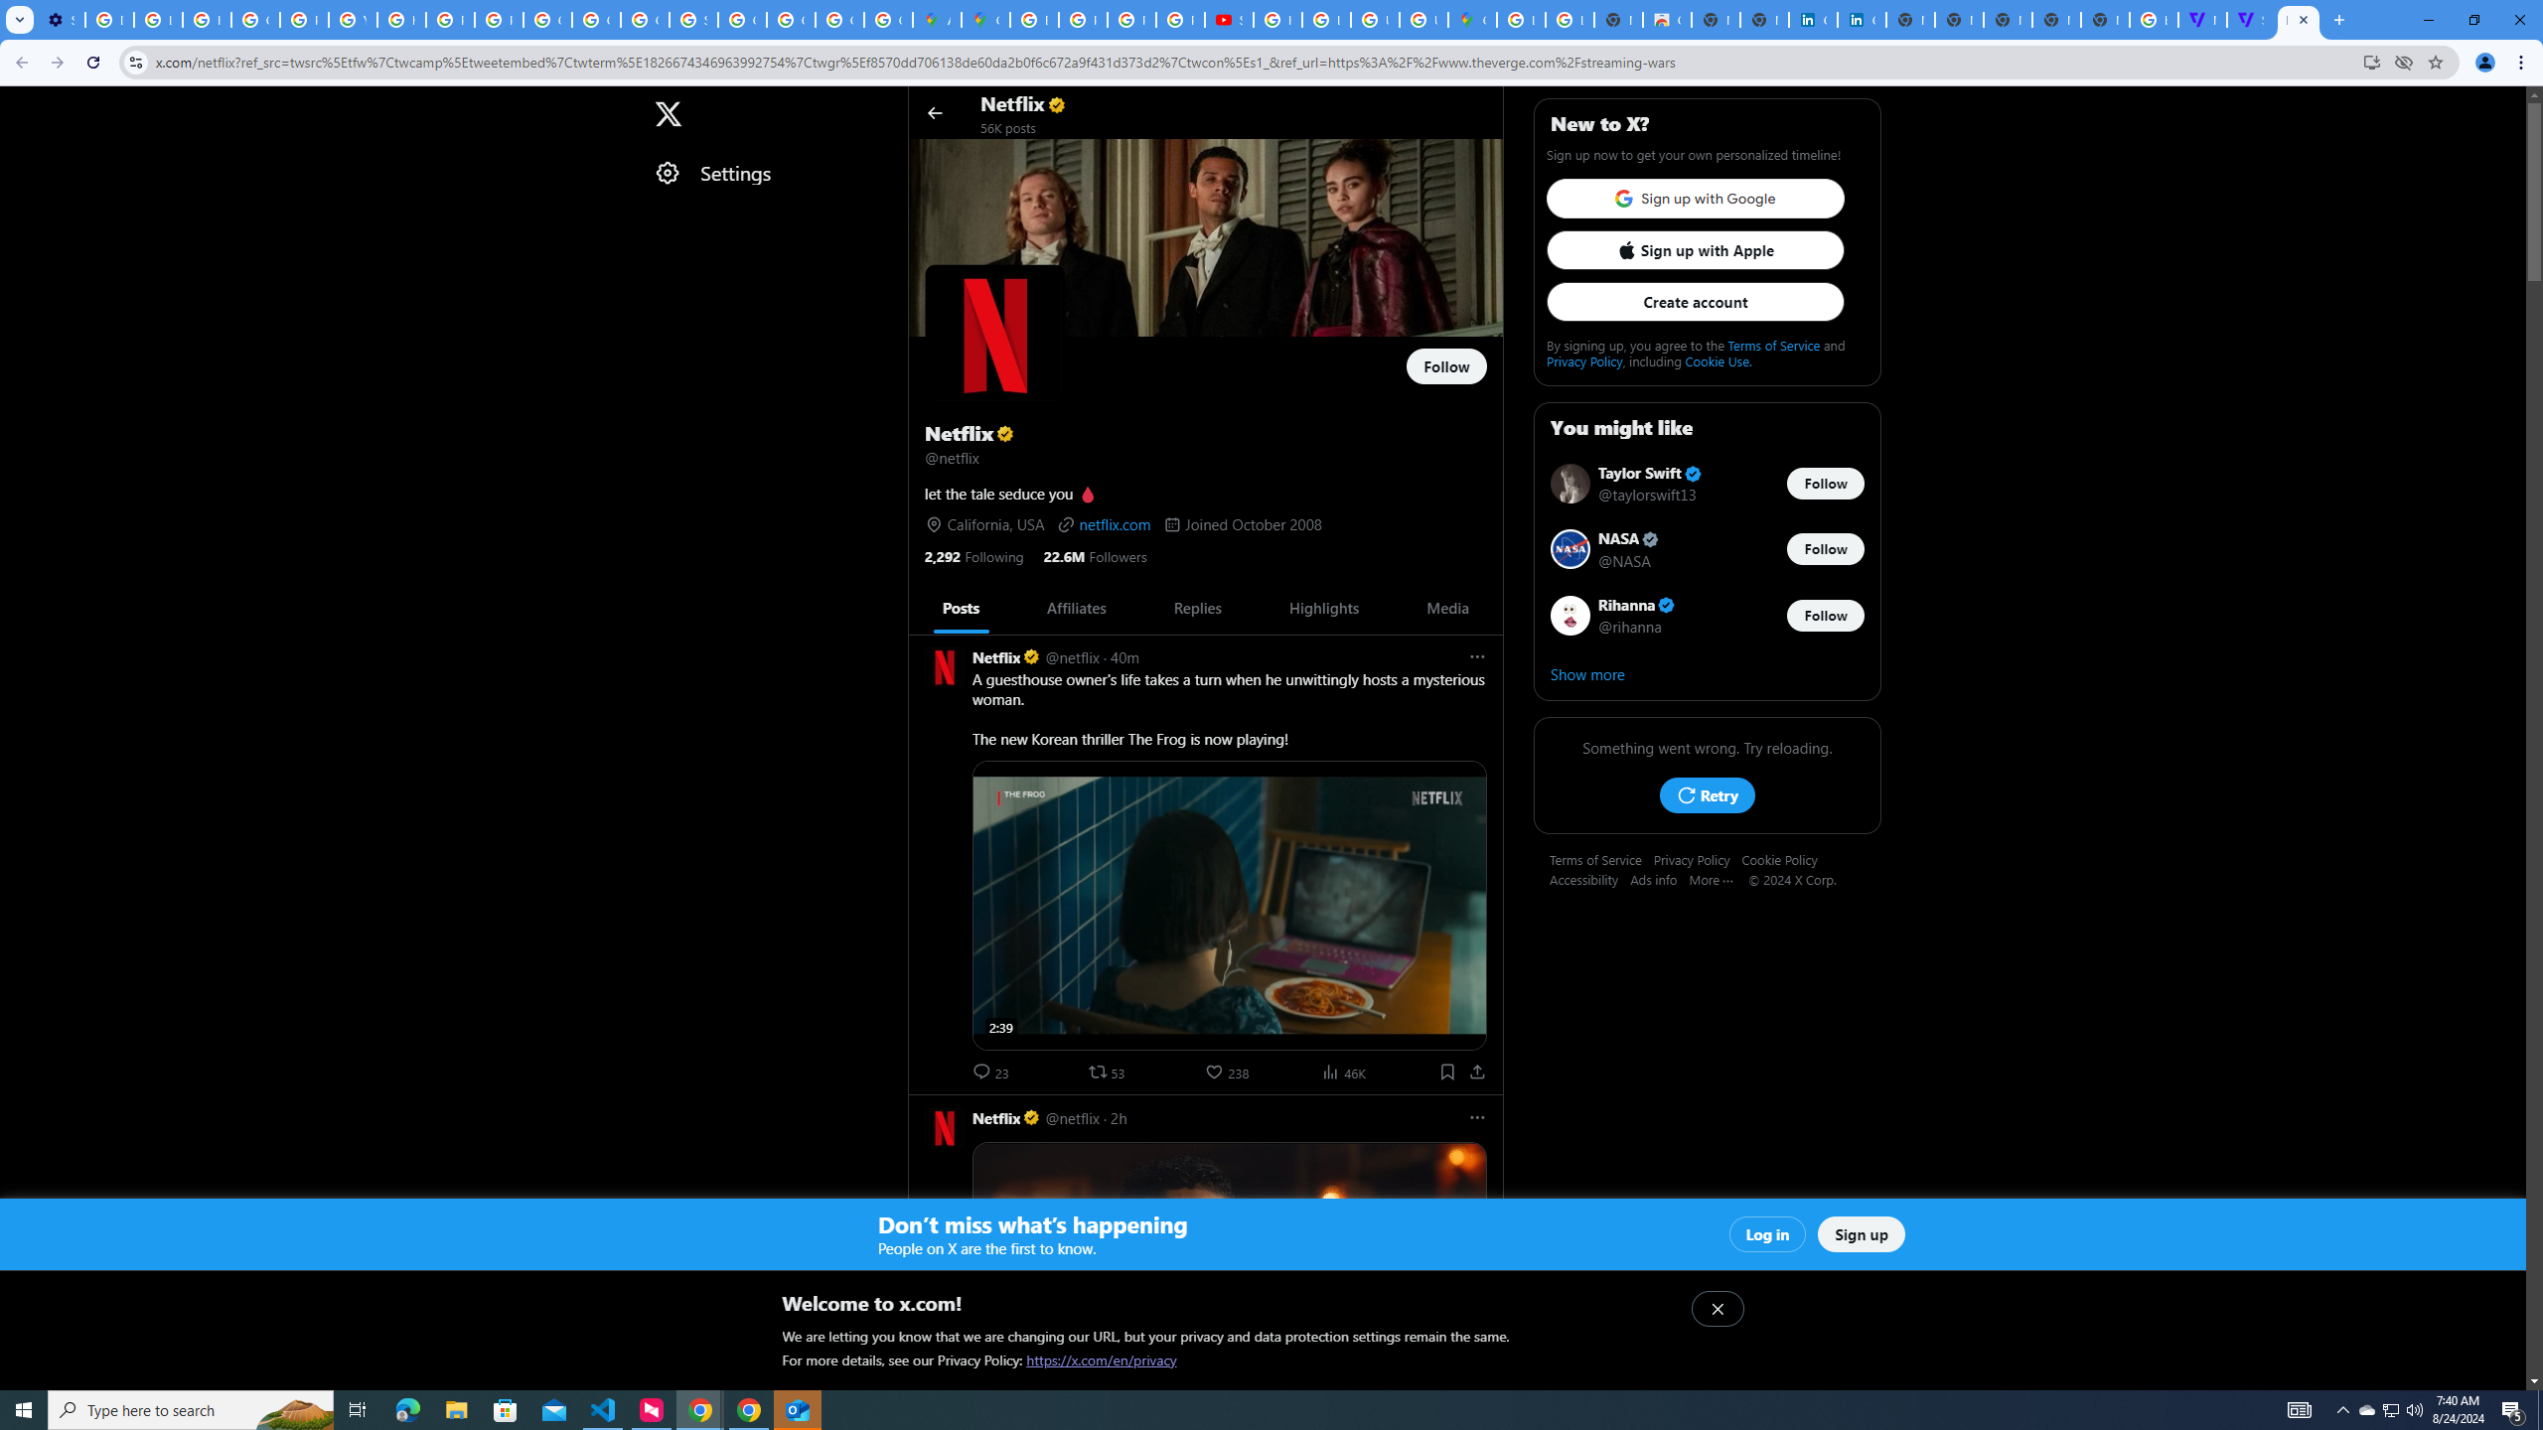 Image resolution: width=2543 pixels, height=1430 pixels. What do you see at coordinates (1228, 20) in the screenshot?
I see `Subscriptions - YouTube` at bounding box center [1228, 20].